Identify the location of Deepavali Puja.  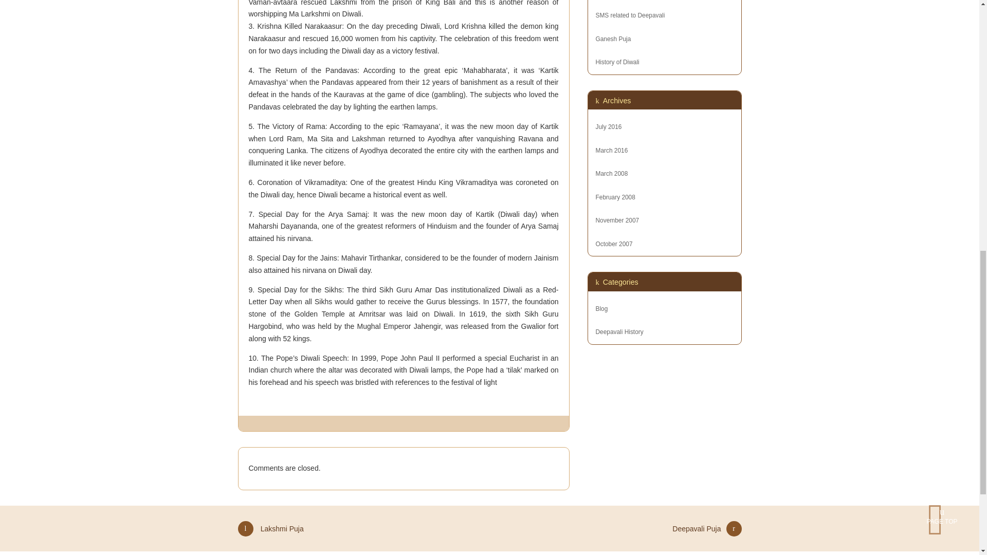
(706, 533).